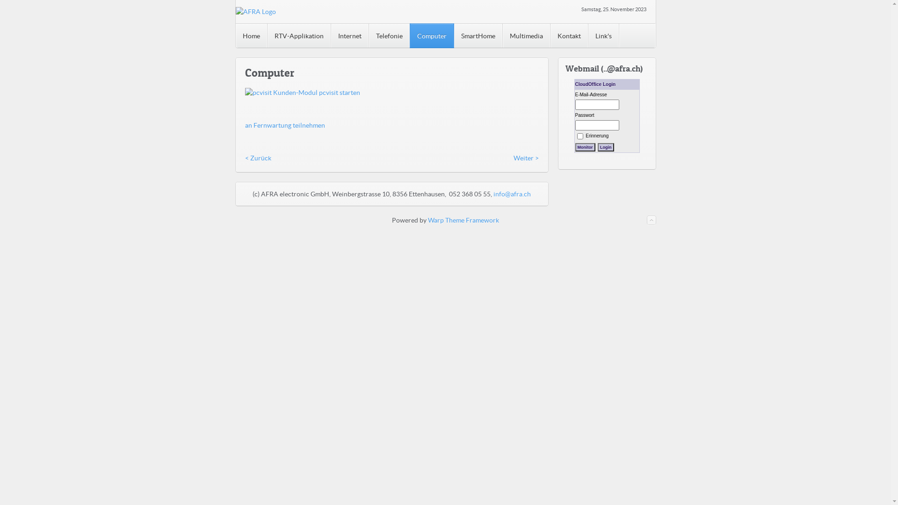  Describe the element at coordinates (526, 158) in the screenshot. I see `Weiter >` at that location.